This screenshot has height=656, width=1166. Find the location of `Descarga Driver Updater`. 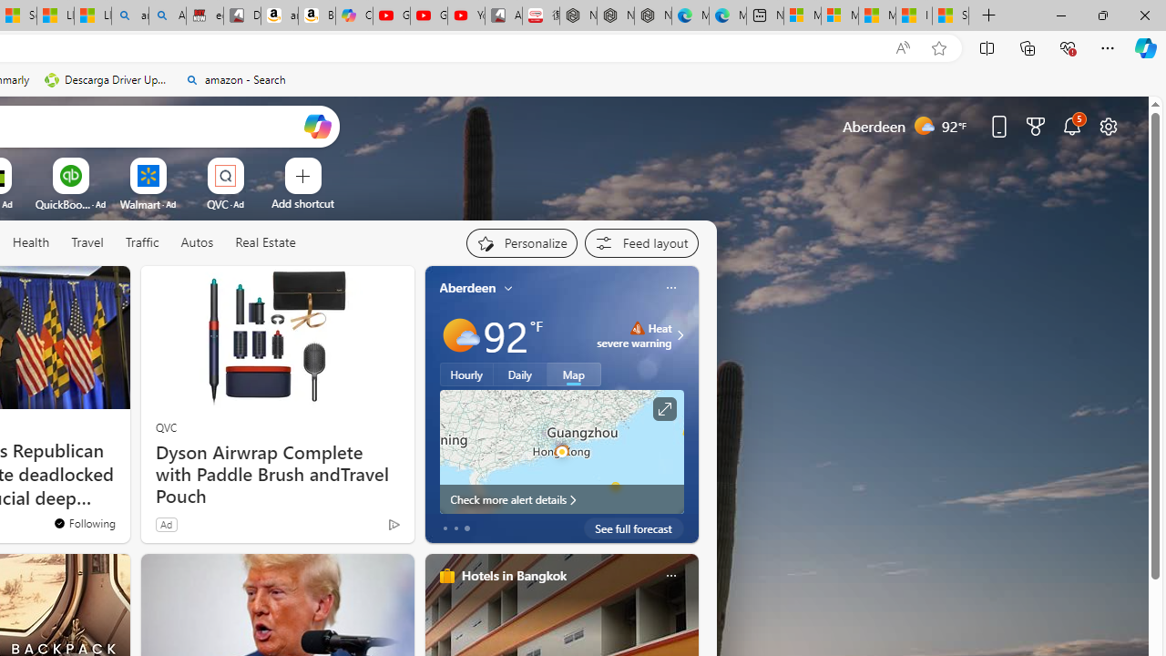

Descarga Driver Updater is located at coordinates (107, 80).